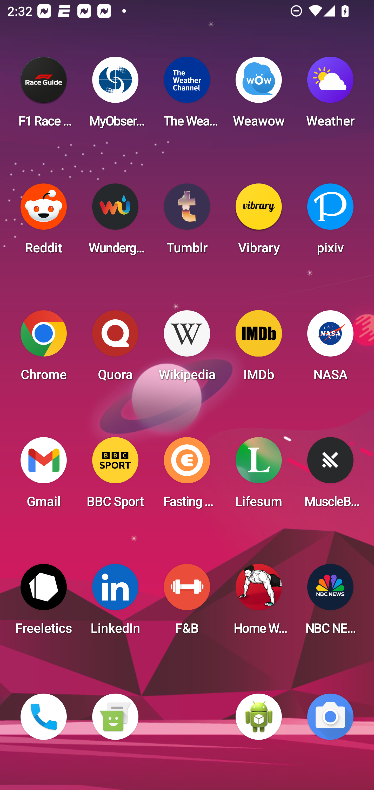  Describe the element at coordinates (44, 222) in the screenshot. I see `Reddit` at that location.